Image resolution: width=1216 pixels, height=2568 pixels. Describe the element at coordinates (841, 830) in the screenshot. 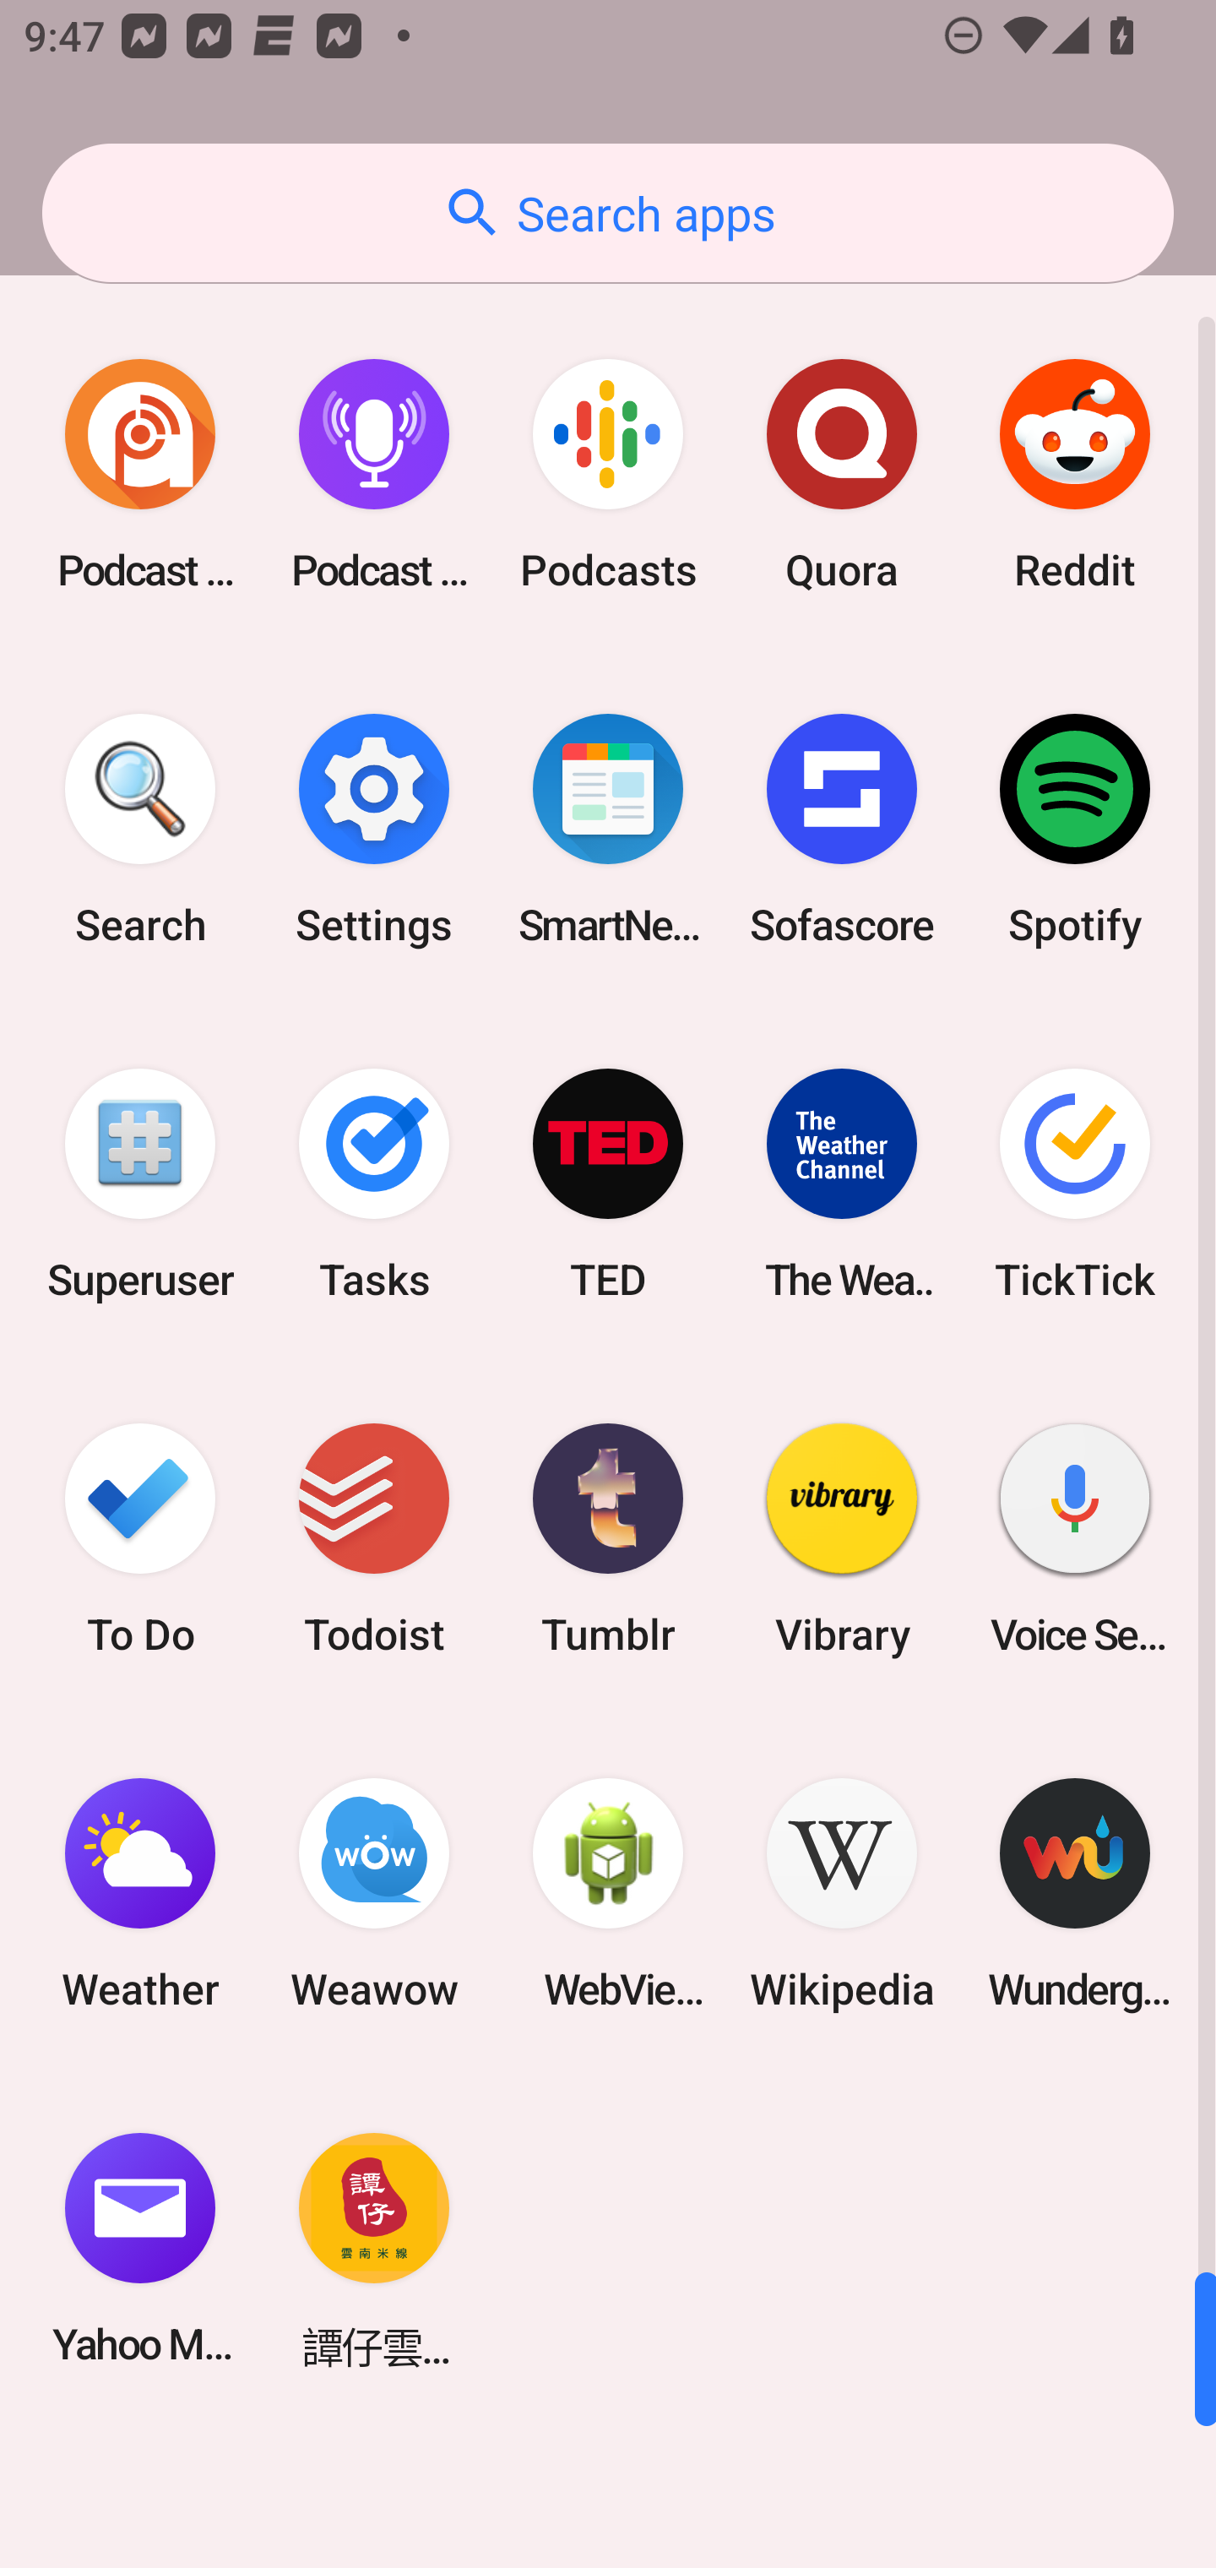

I see `Sofascore` at that location.